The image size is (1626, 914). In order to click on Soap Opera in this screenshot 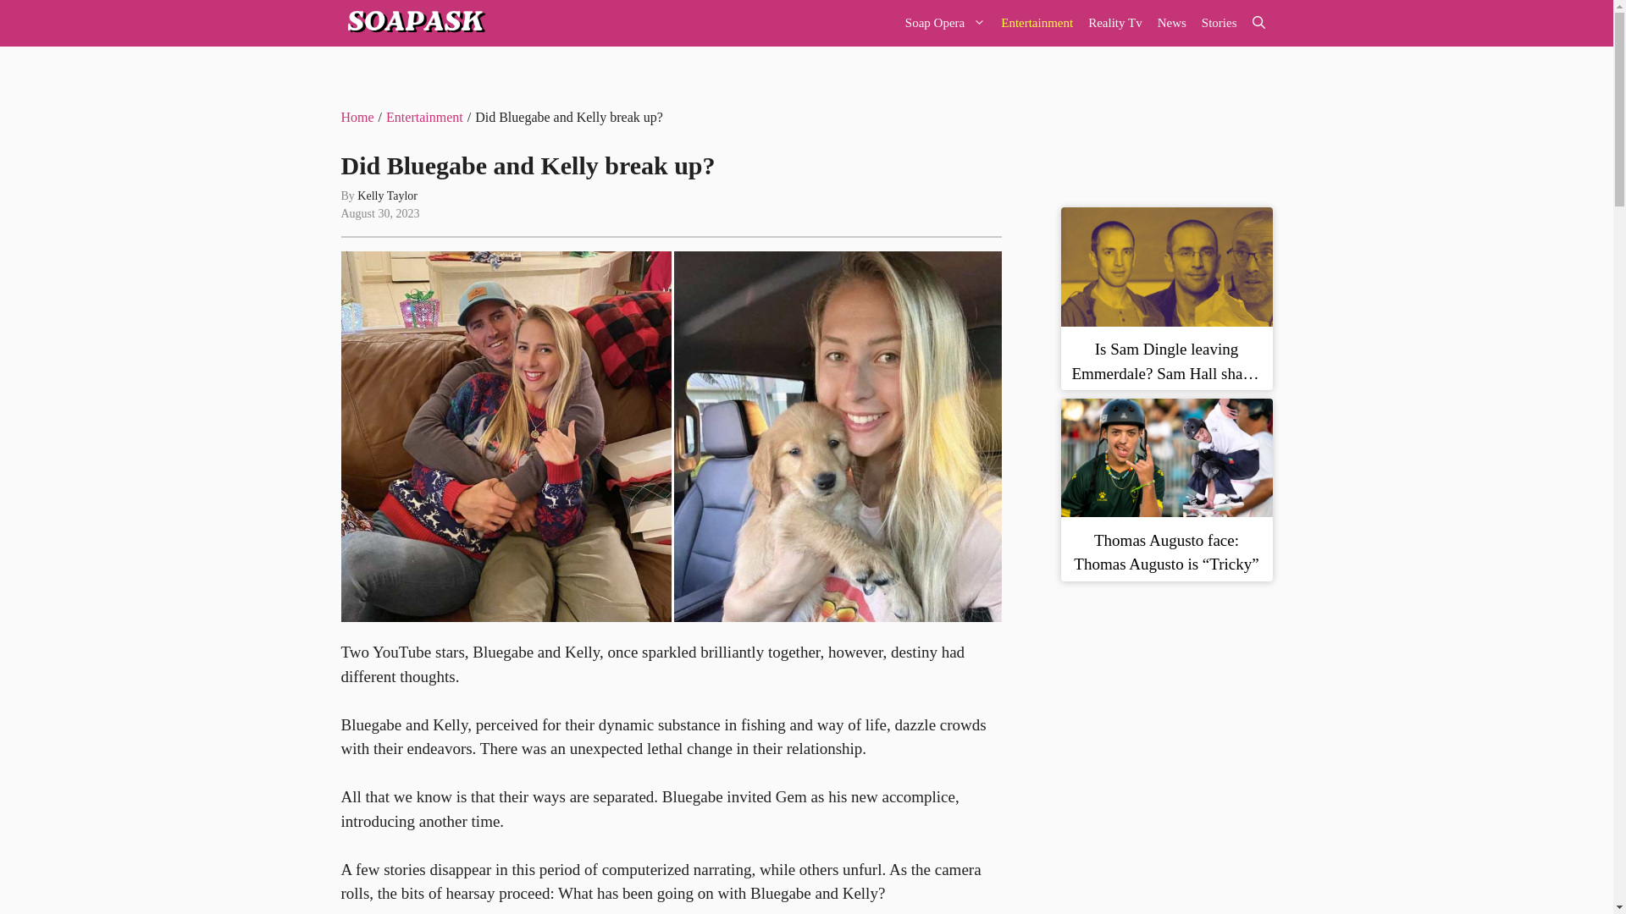, I will do `click(945, 24)`.